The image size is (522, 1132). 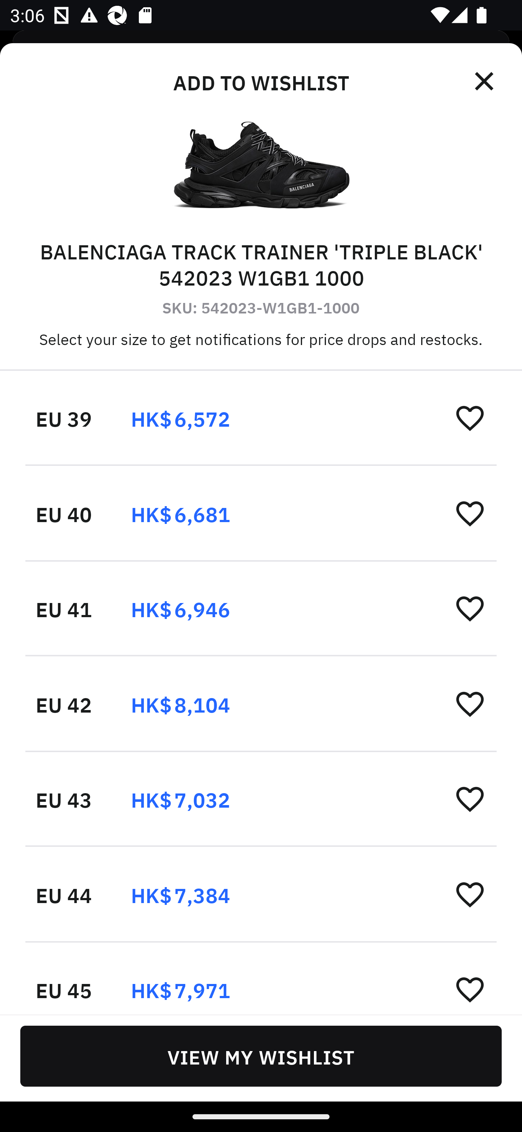 What do you see at coordinates (470, 513) in the screenshot?
I see `󰋕` at bounding box center [470, 513].